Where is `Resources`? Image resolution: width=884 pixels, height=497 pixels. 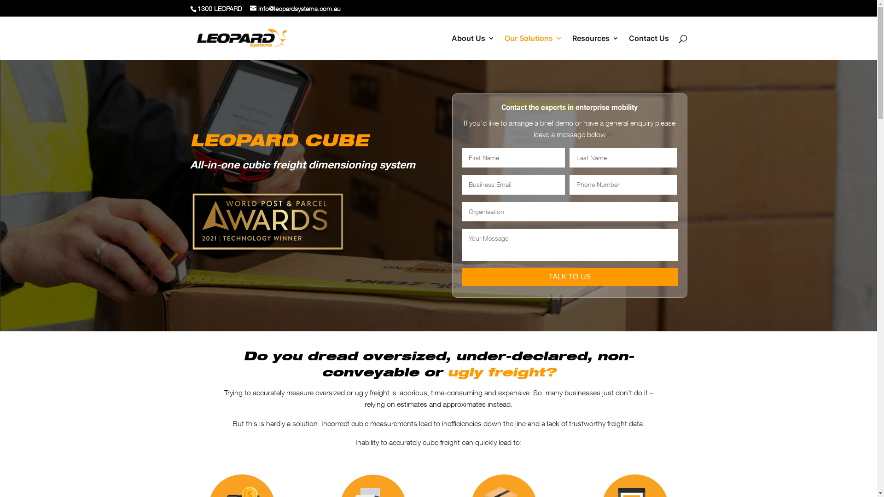 Resources is located at coordinates (595, 47).